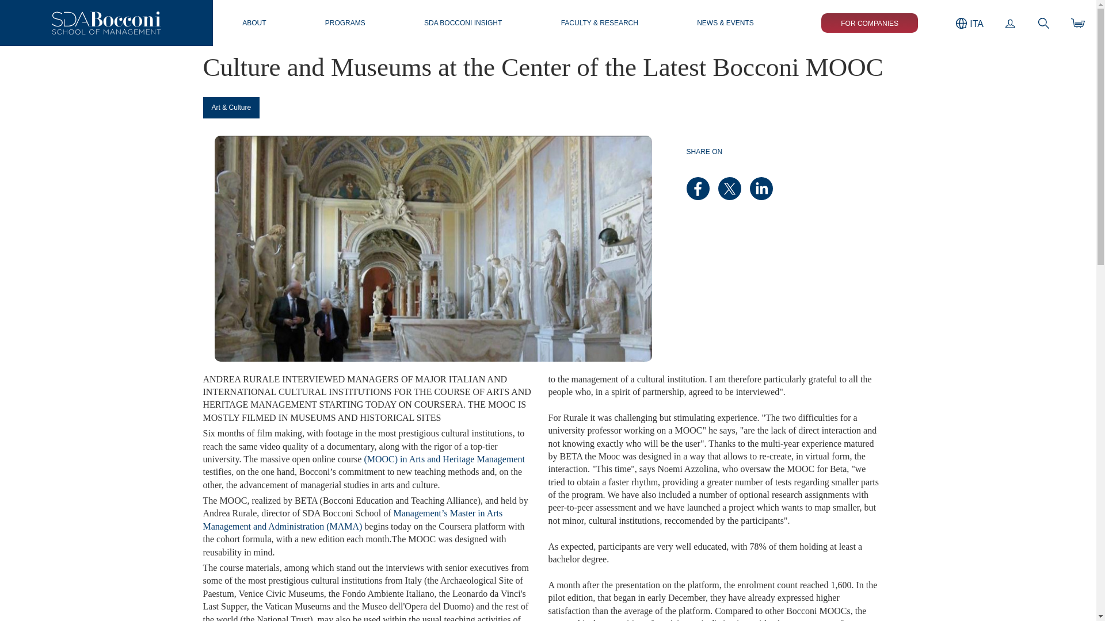 This screenshot has height=621, width=1105. Describe the element at coordinates (254, 23) in the screenshot. I see `ABOUT` at that location.